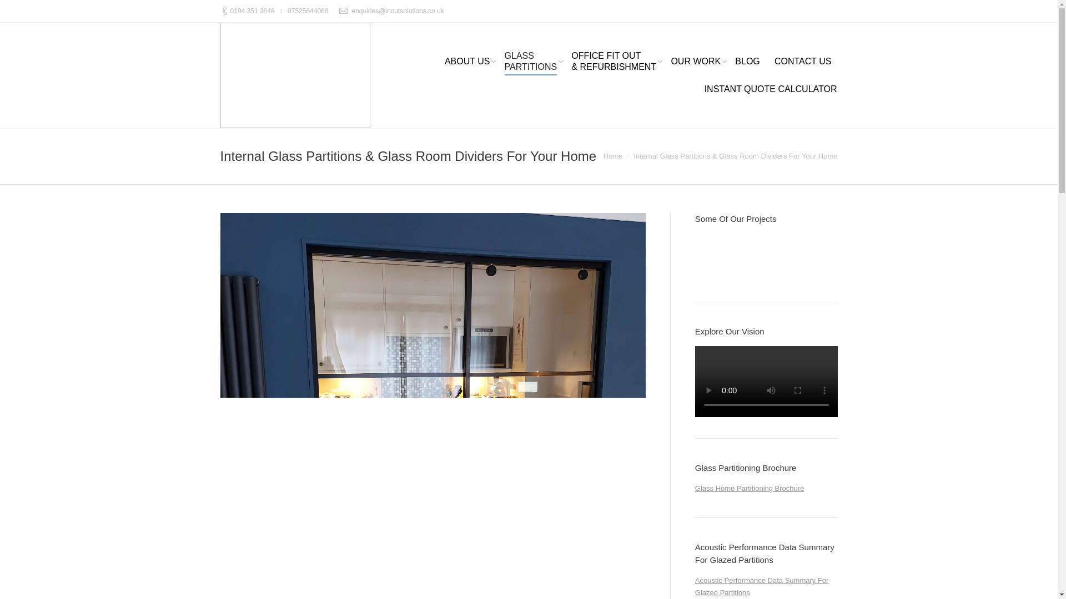  Describe the element at coordinates (467, 62) in the screenshot. I see `ABOUT US` at that location.